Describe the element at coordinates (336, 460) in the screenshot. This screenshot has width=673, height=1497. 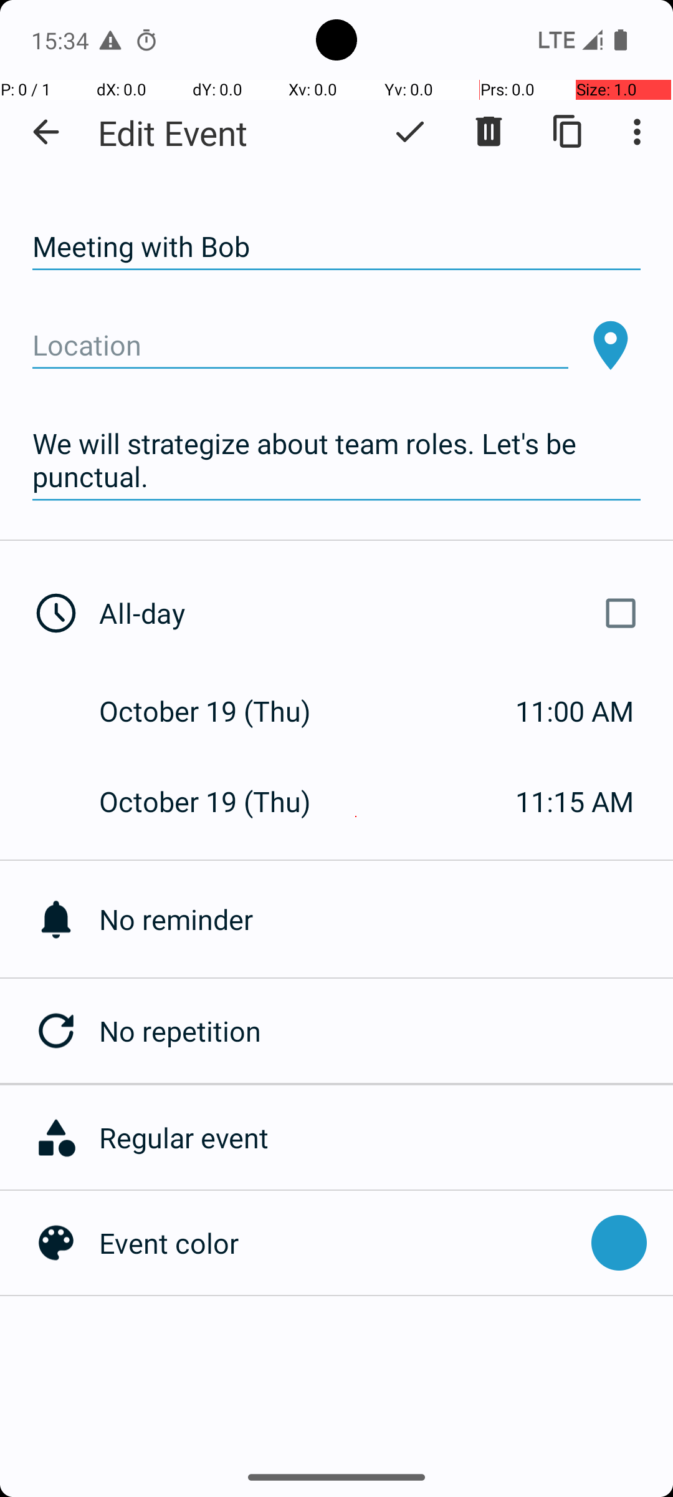
I see `We will strategize about team roles. Let's be punctual.` at that location.